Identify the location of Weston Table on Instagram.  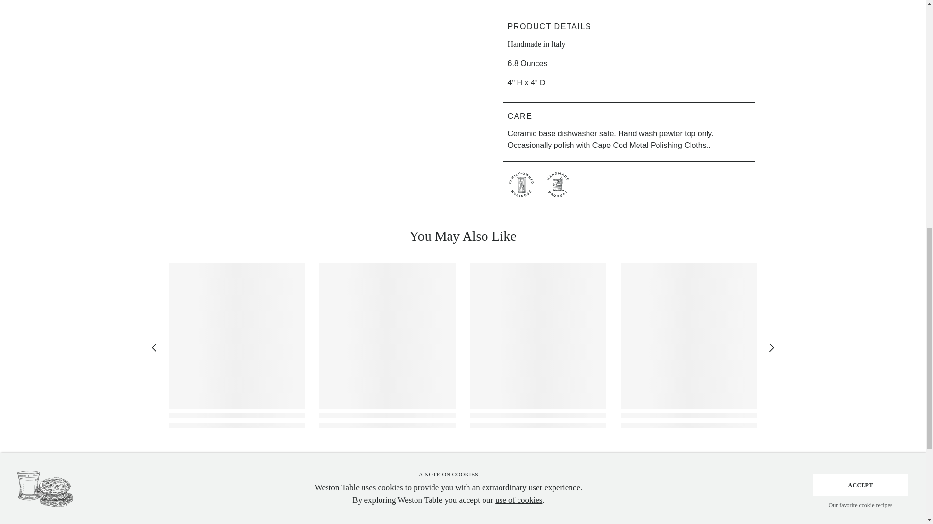
(642, 523).